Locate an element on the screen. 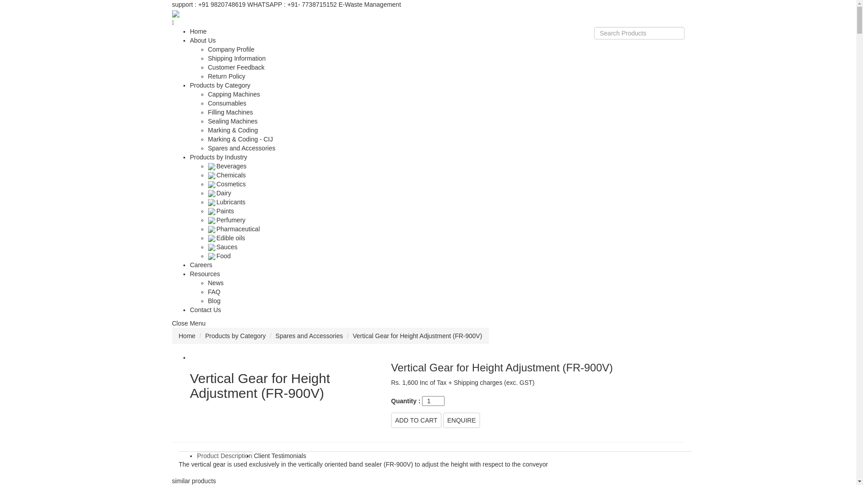 This screenshot has height=485, width=863. Beverages is located at coordinates (227, 166).